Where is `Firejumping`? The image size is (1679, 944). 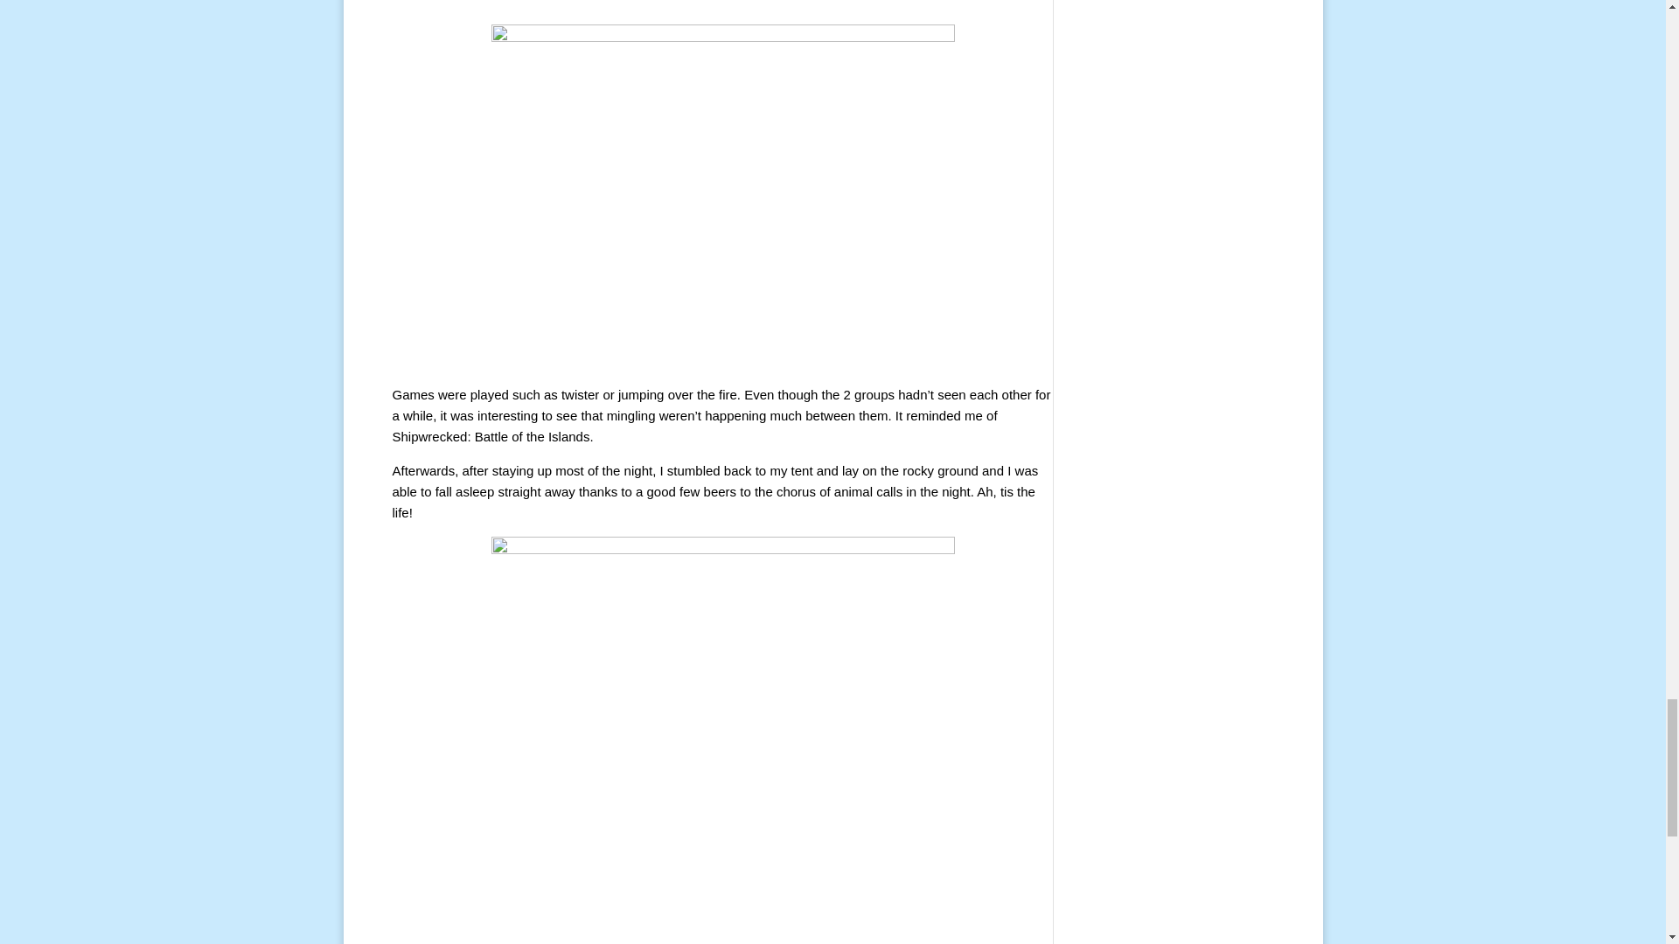 Firejumping is located at coordinates (723, 198).